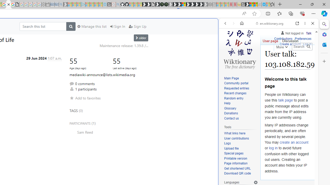 The height and width of the screenshot is (185, 330). Describe the element at coordinates (241, 79) in the screenshot. I see `Main Page` at that location.